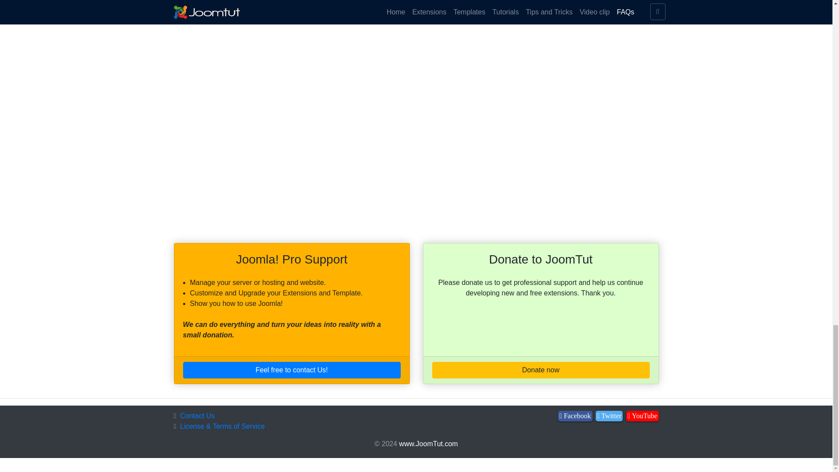 The width and height of the screenshot is (839, 472). Describe the element at coordinates (609, 416) in the screenshot. I see `Twitter` at that location.